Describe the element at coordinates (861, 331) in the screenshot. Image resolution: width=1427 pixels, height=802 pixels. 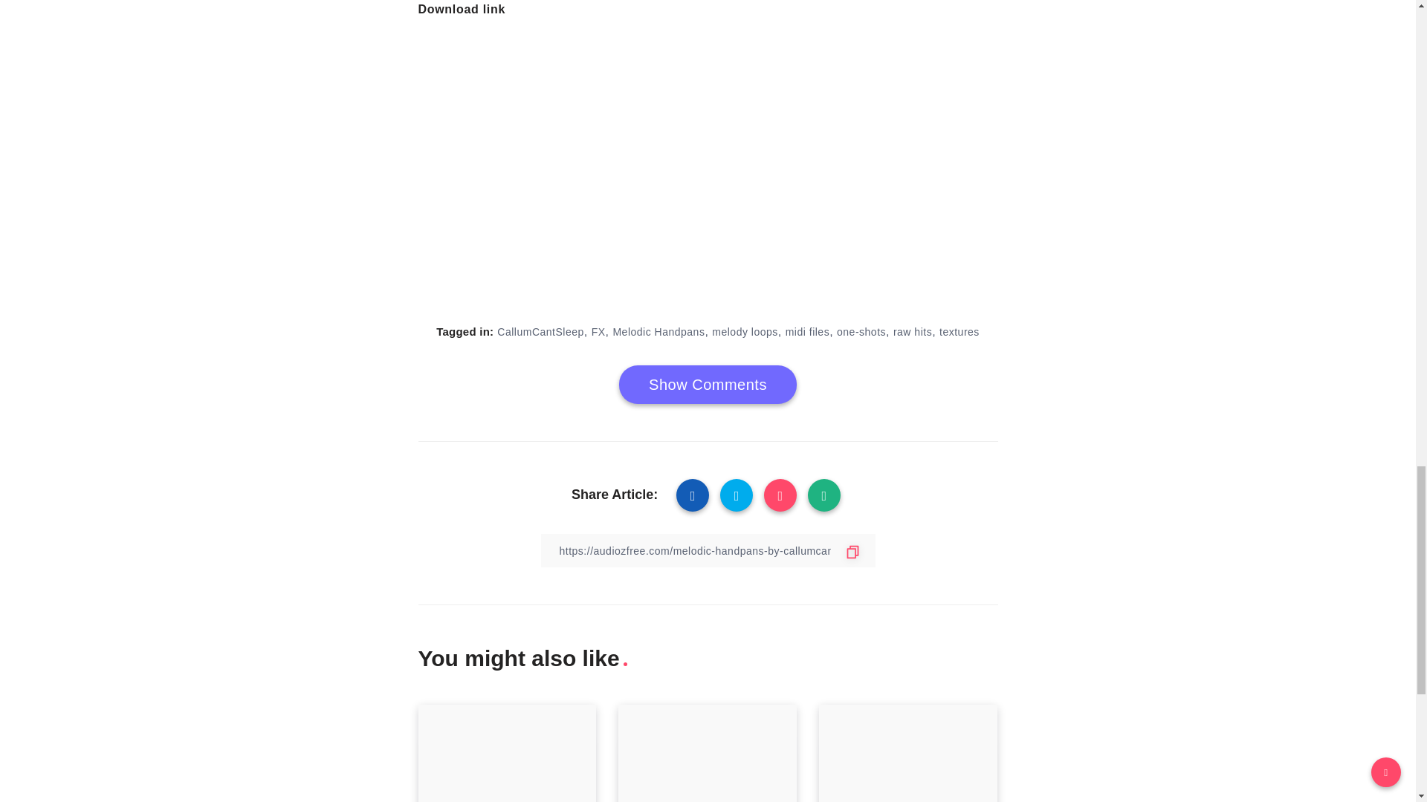
I see `one-shots` at that location.